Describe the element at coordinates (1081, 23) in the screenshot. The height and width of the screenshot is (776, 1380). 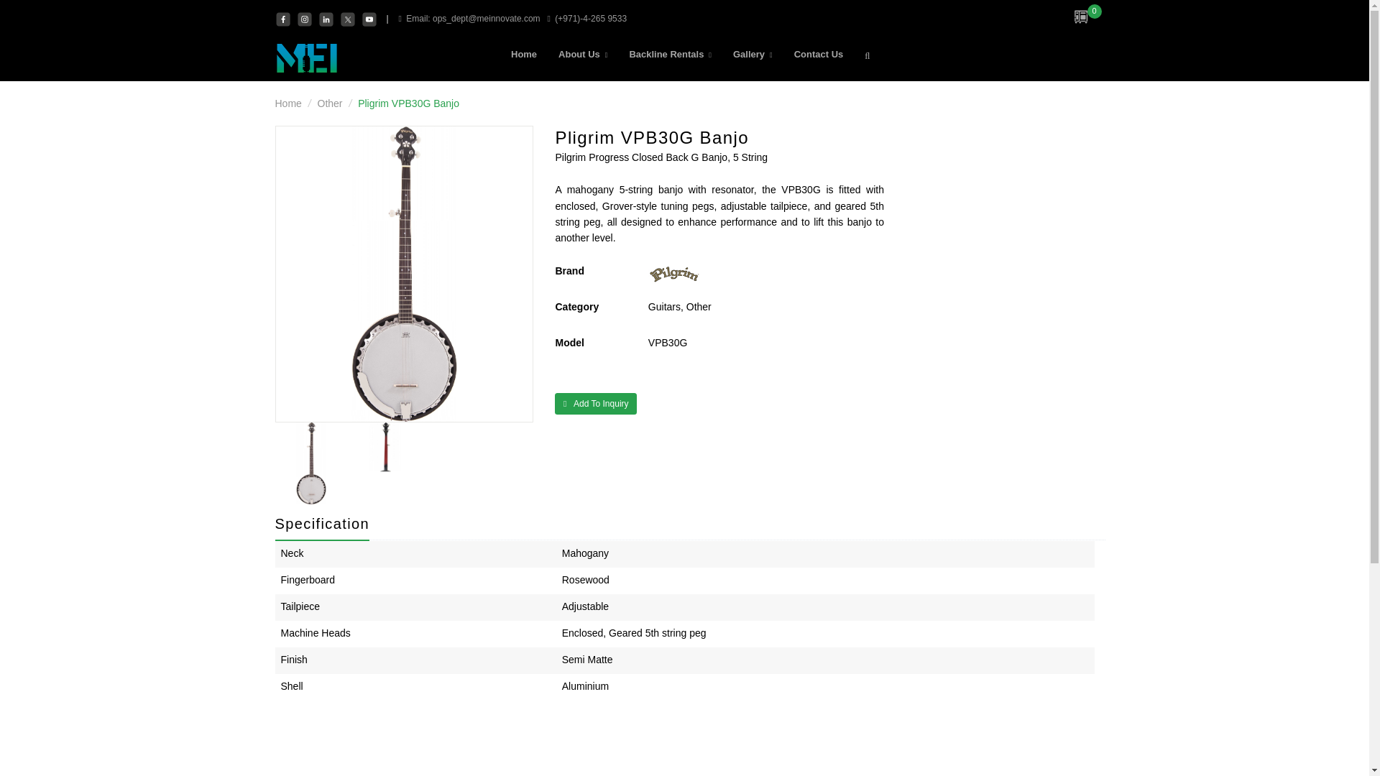
I see `0` at that location.